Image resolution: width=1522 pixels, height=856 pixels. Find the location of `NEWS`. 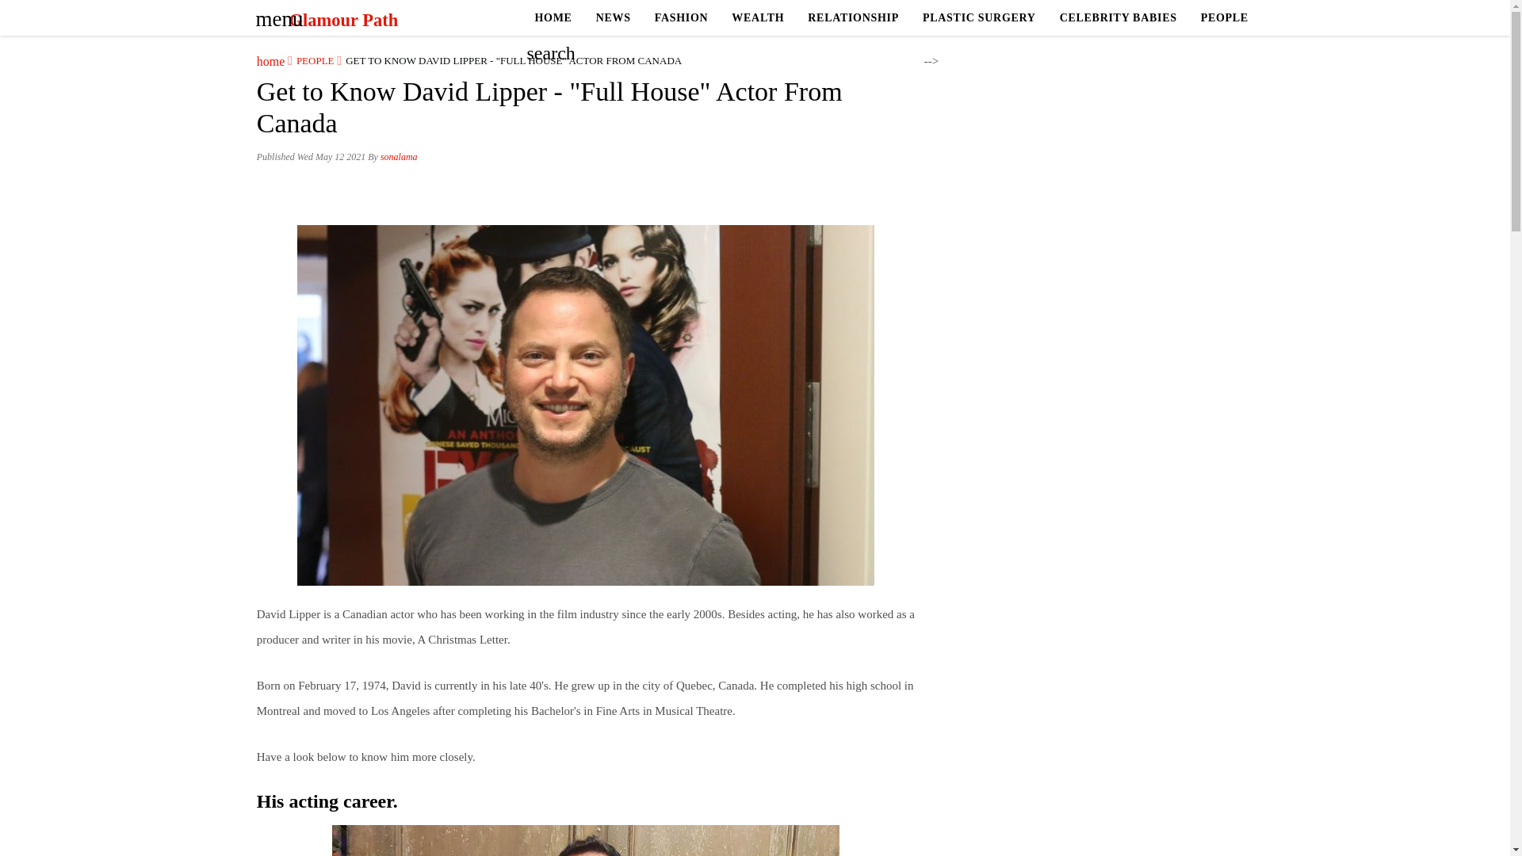

NEWS is located at coordinates (614, 17).